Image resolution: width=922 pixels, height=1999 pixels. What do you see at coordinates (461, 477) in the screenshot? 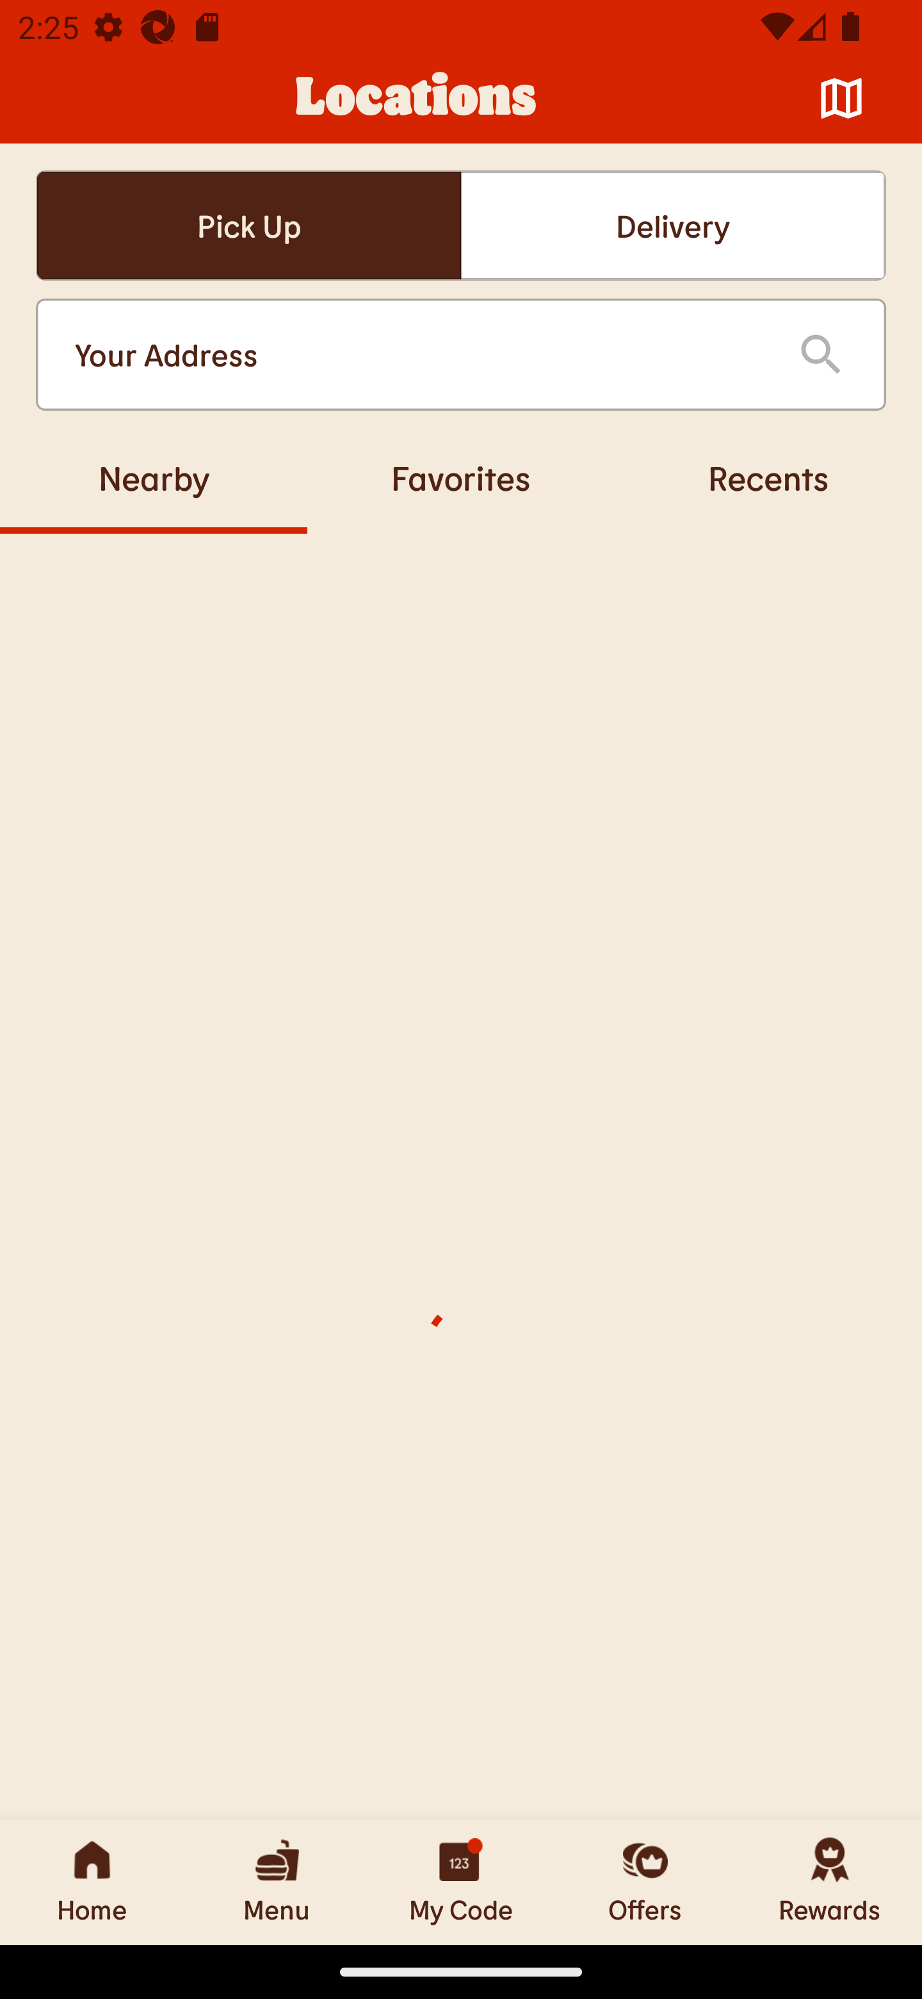
I see `Favorites` at bounding box center [461, 477].